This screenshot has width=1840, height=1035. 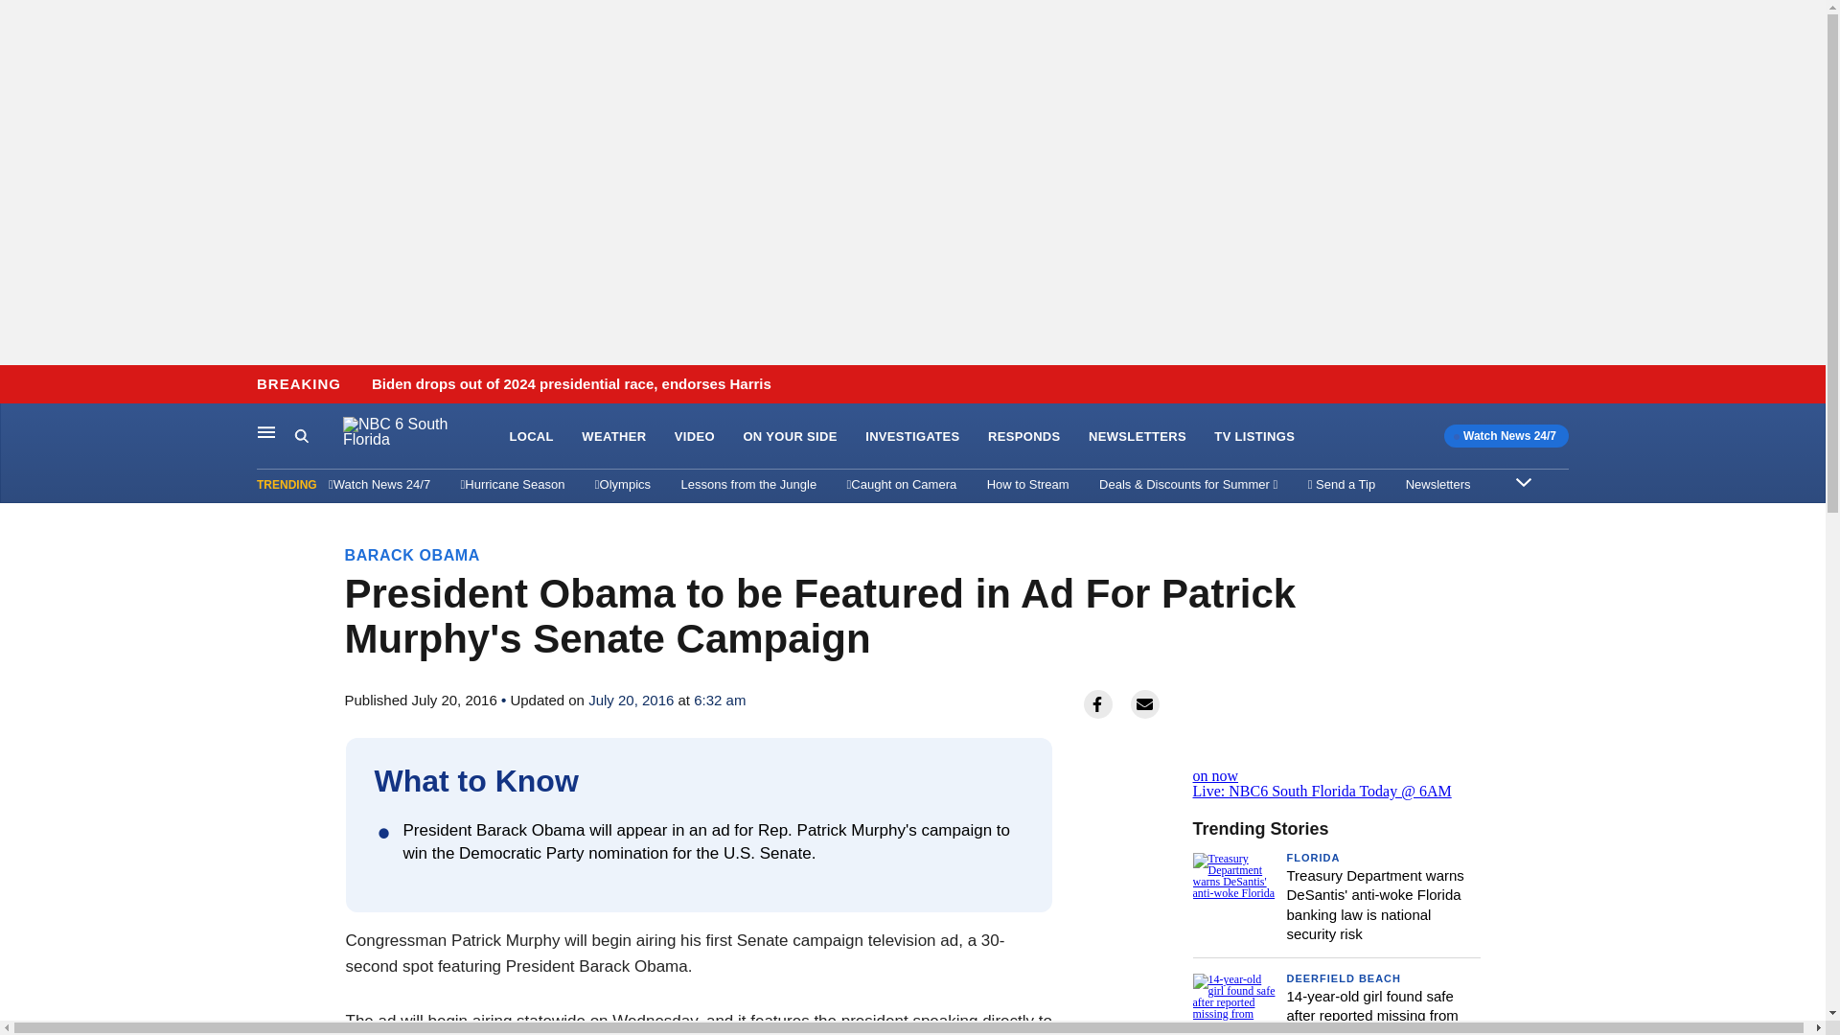 I want to click on Biden drops out of 2024 presidential race, endorses Harris, so click(x=571, y=384).